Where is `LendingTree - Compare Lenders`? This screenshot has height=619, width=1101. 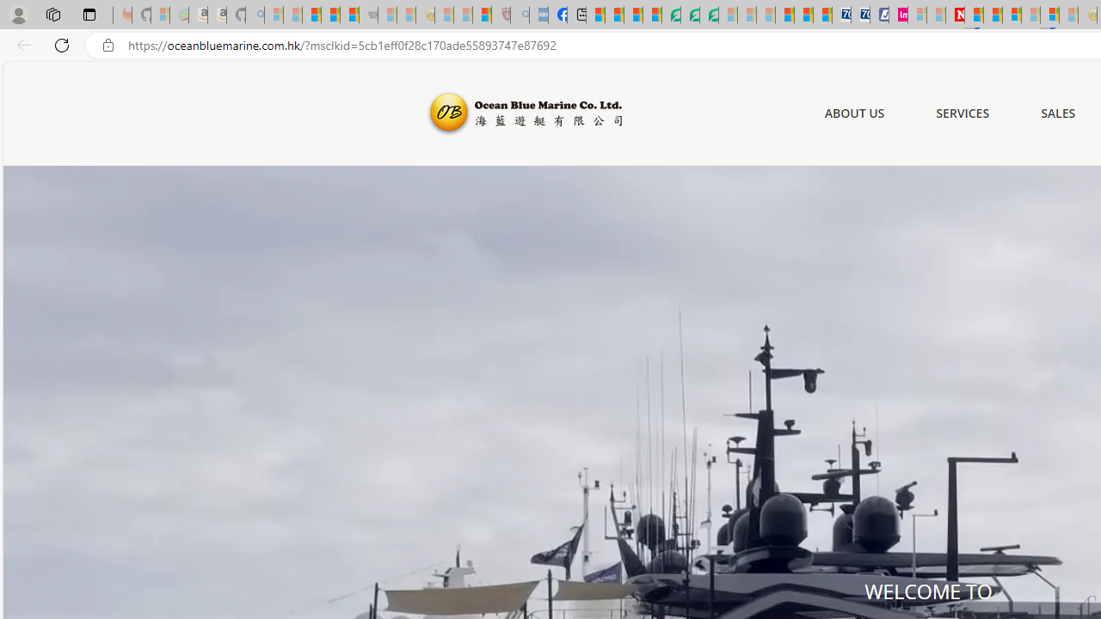 LendingTree - Compare Lenders is located at coordinates (671, 15).